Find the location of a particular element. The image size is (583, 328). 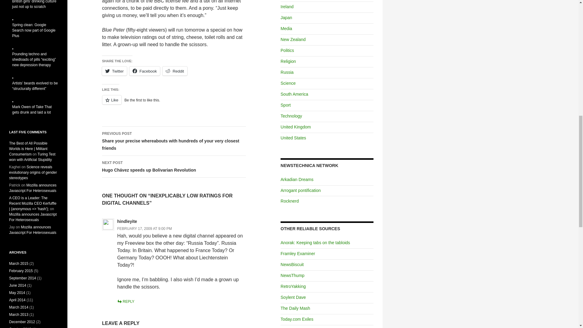

Northern humour with Harry Yack is located at coordinates (293, 286).